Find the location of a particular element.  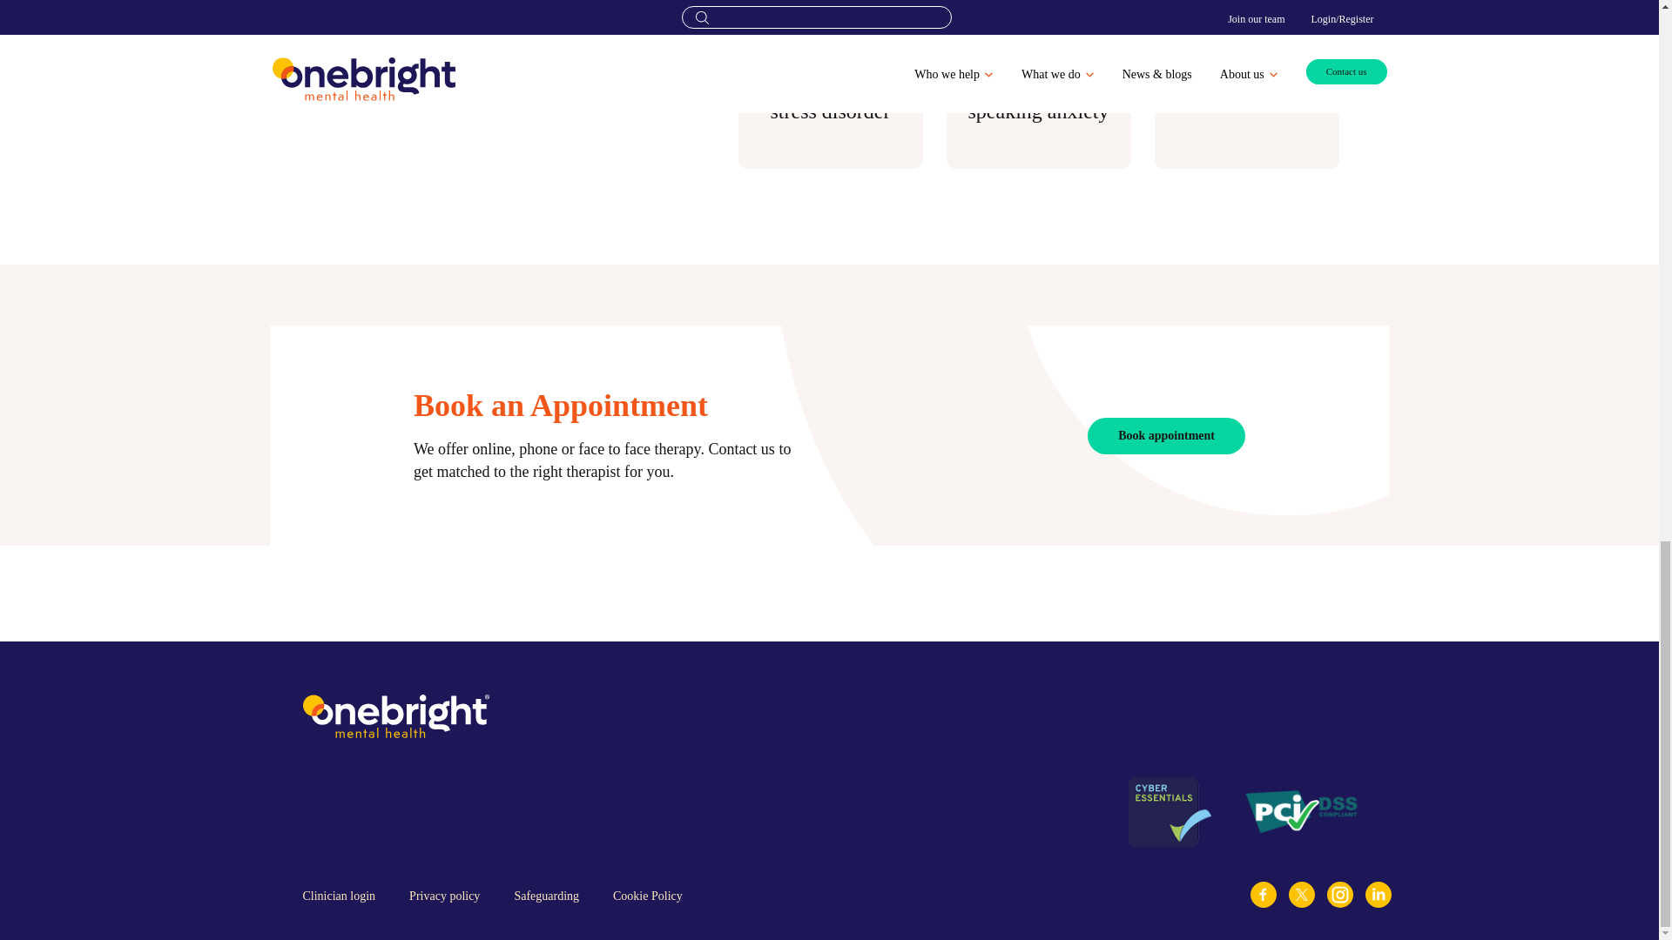

Work and public speaking anxiety is located at coordinates (1038, 98).